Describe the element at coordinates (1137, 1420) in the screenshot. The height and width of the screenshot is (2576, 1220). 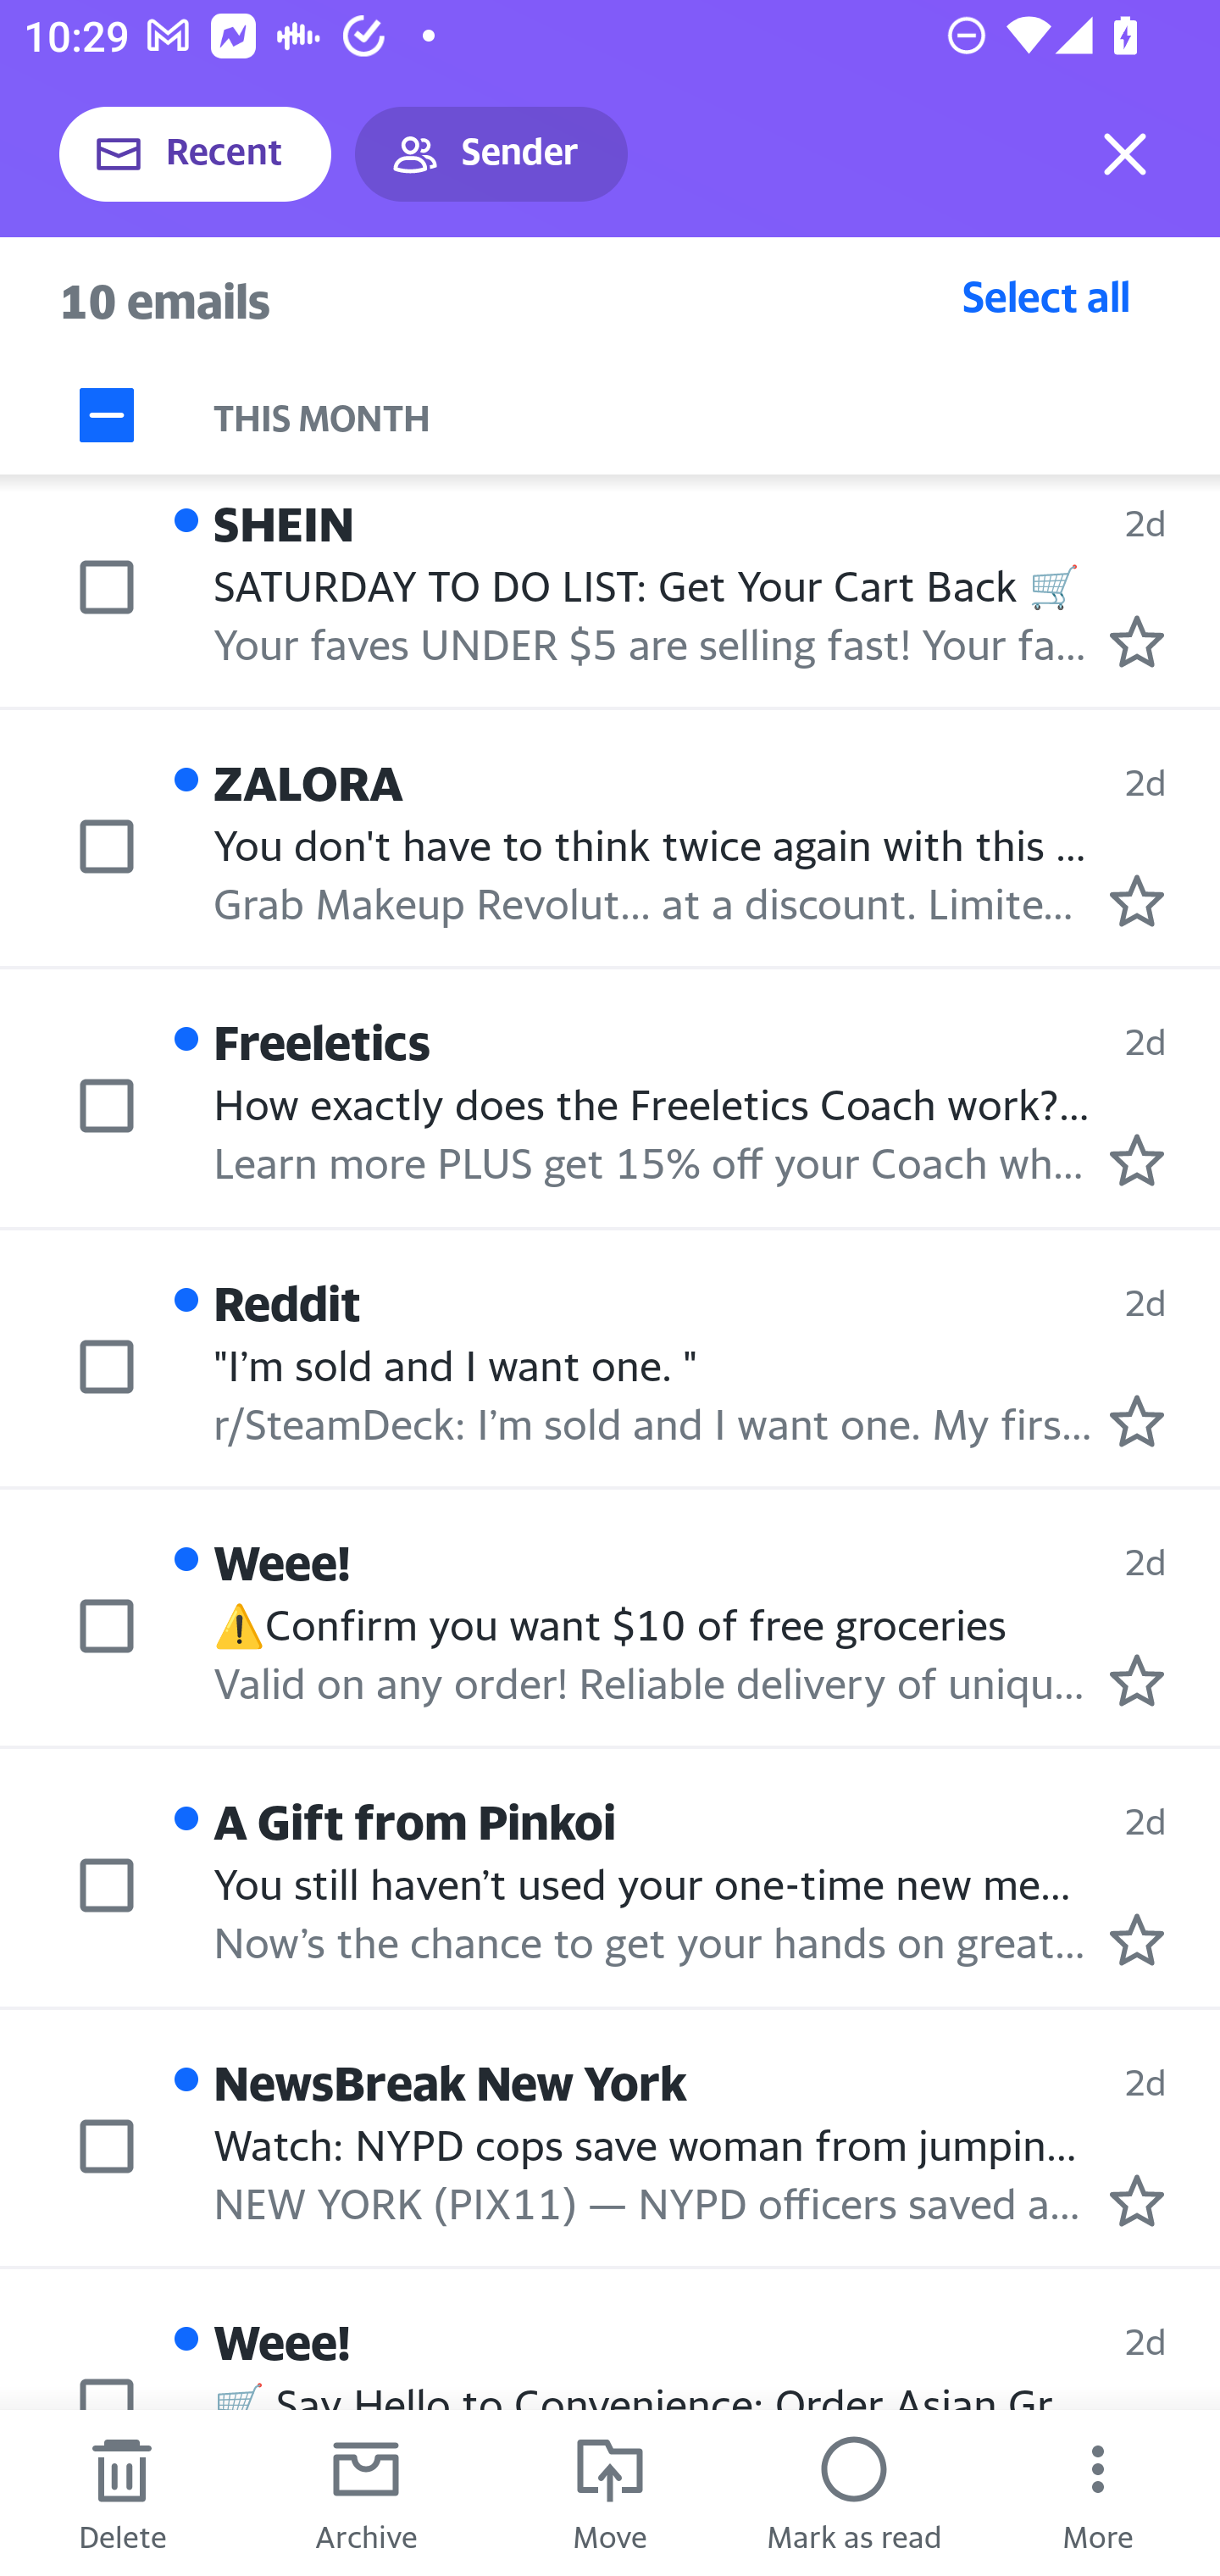
I see `Mark as starred.` at that location.